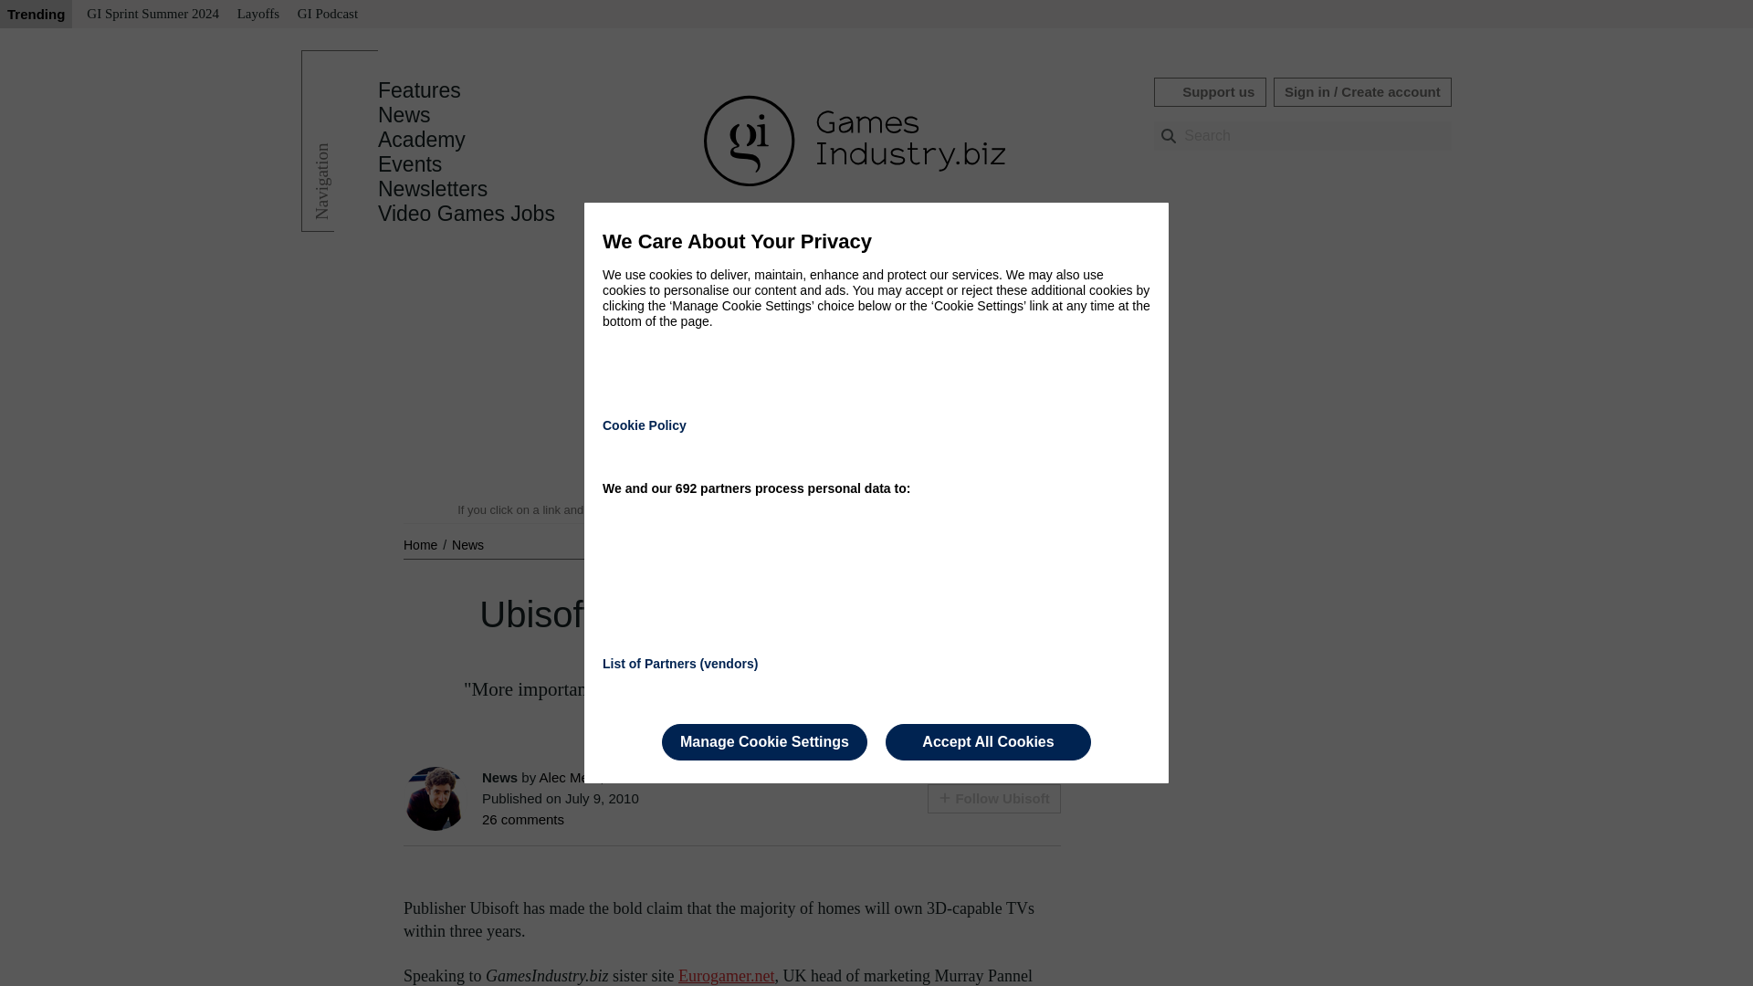  What do you see at coordinates (570, 777) in the screenshot?
I see `Alec Meer` at bounding box center [570, 777].